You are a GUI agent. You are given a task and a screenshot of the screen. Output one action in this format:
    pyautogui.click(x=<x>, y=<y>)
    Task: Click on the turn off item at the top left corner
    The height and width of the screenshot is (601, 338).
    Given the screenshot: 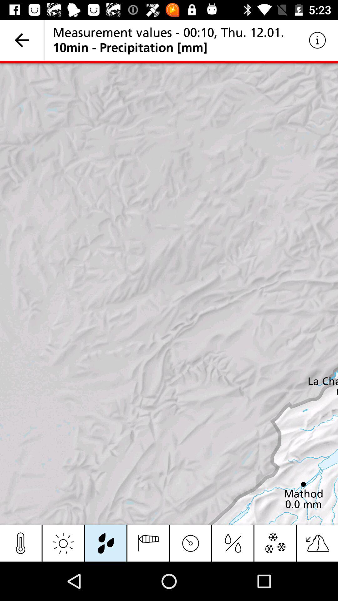 What is the action you would take?
    pyautogui.click(x=22, y=40)
    